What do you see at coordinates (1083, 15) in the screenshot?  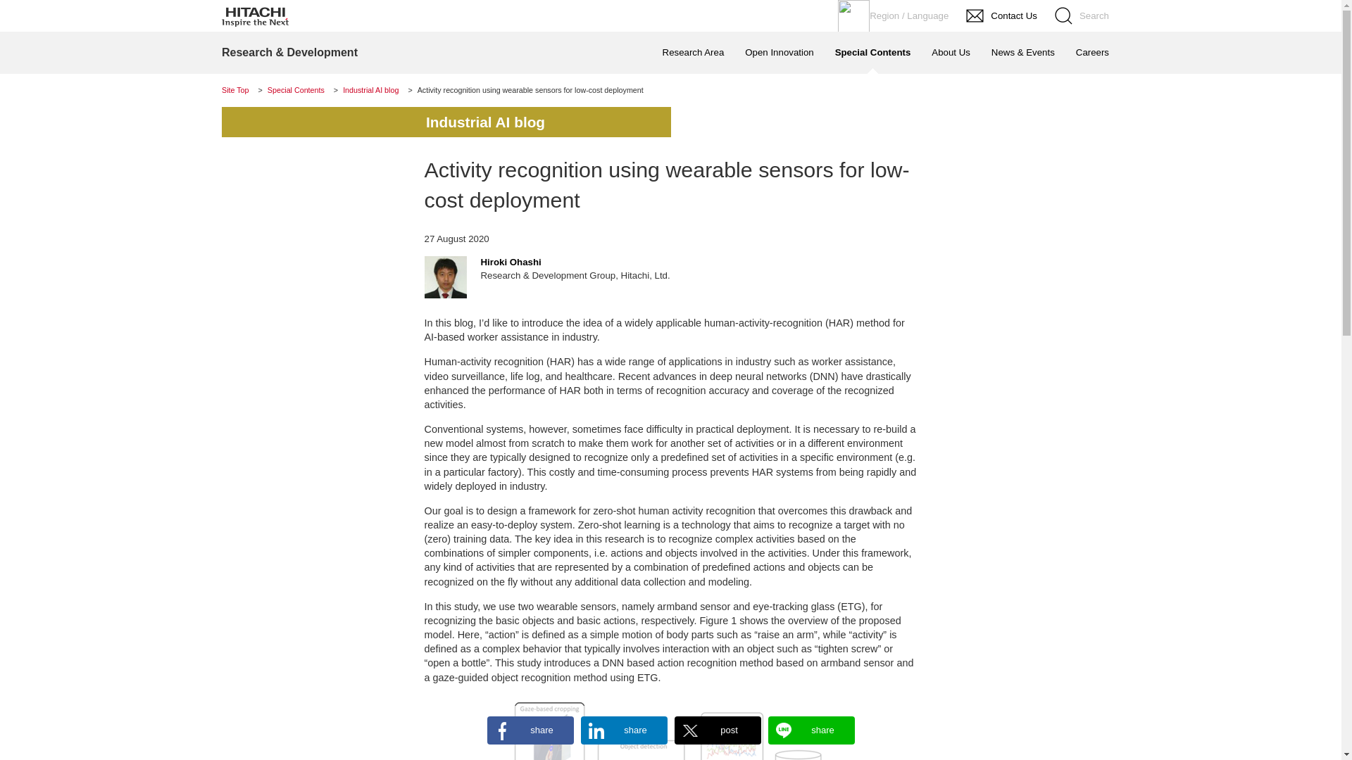 I see `Search` at bounding box center [1083, 15].